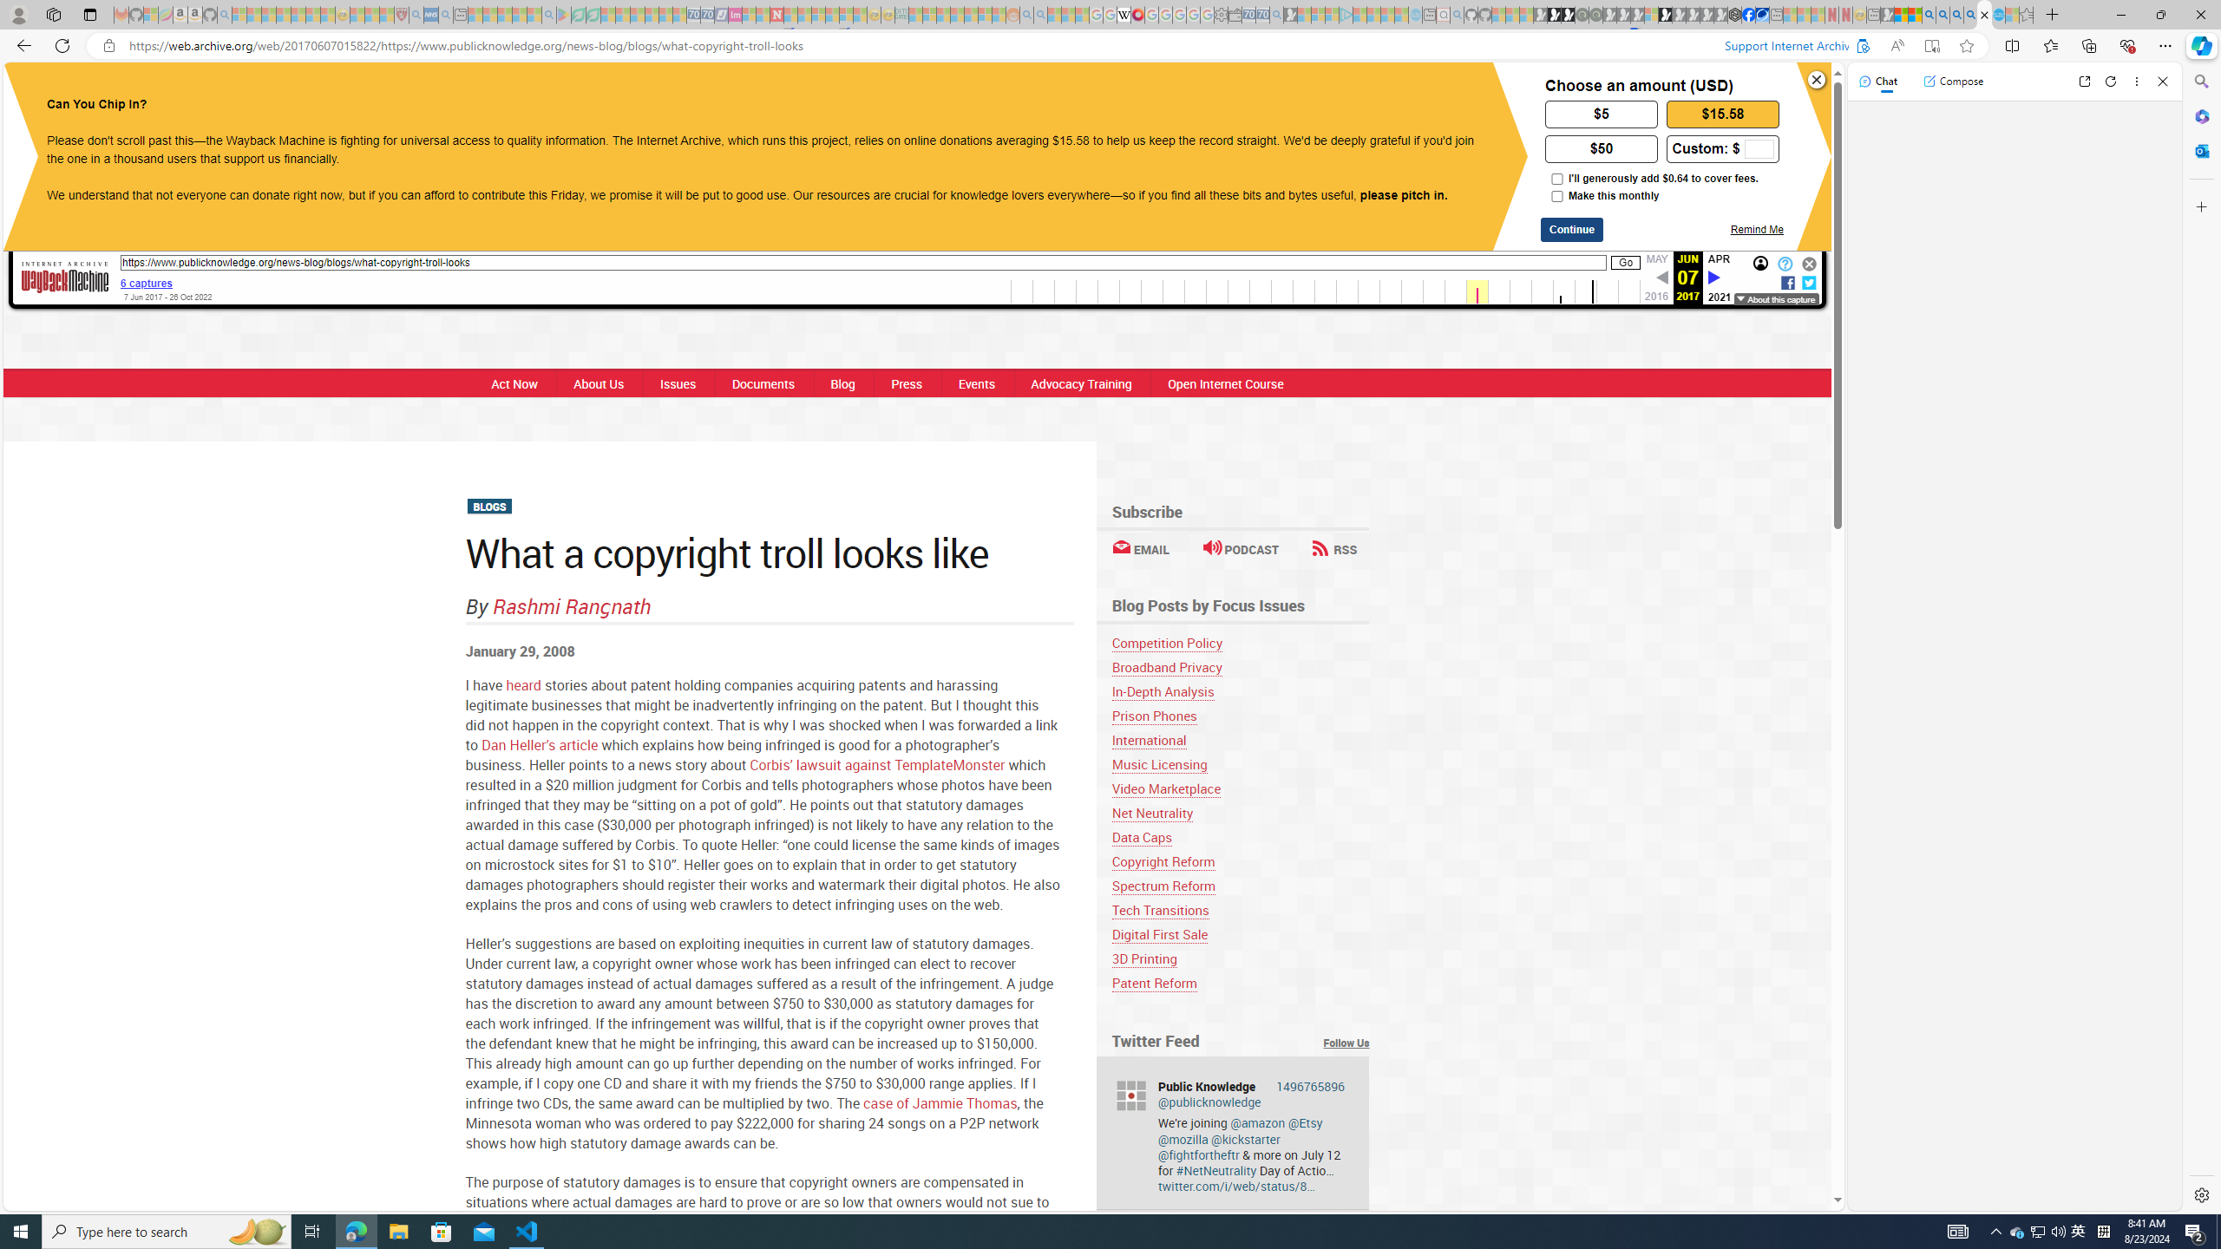  What do you see at coordinates (1572, 229) in the screenshot?
I see `Continue` at bounding box center [1572, 229].